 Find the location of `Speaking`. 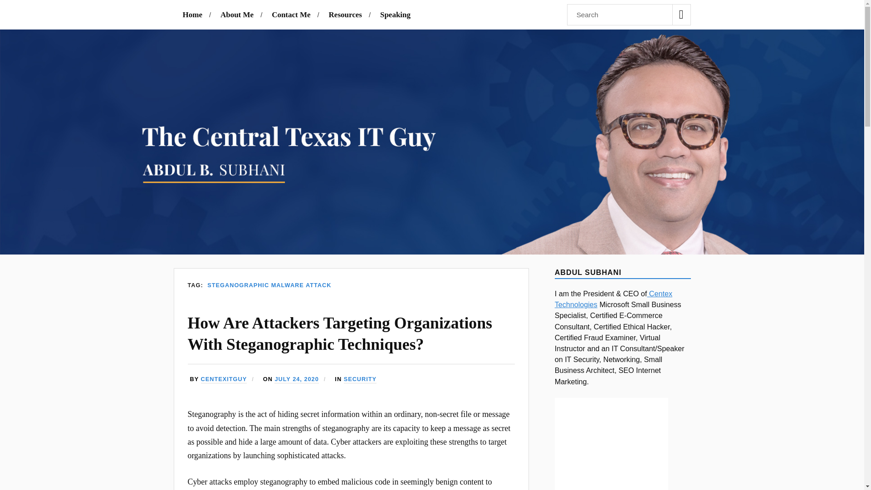

Speaking is located at coordinates (395, 15).